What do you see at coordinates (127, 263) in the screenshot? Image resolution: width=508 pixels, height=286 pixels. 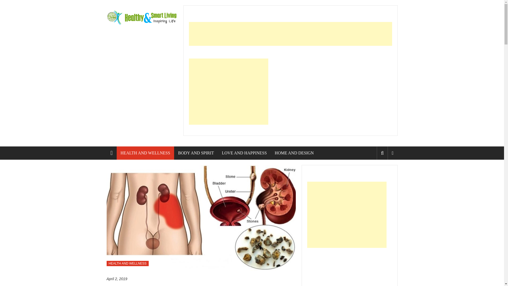 I see `HEALTH AND WELLNESS` at bounding box center [127, 263].